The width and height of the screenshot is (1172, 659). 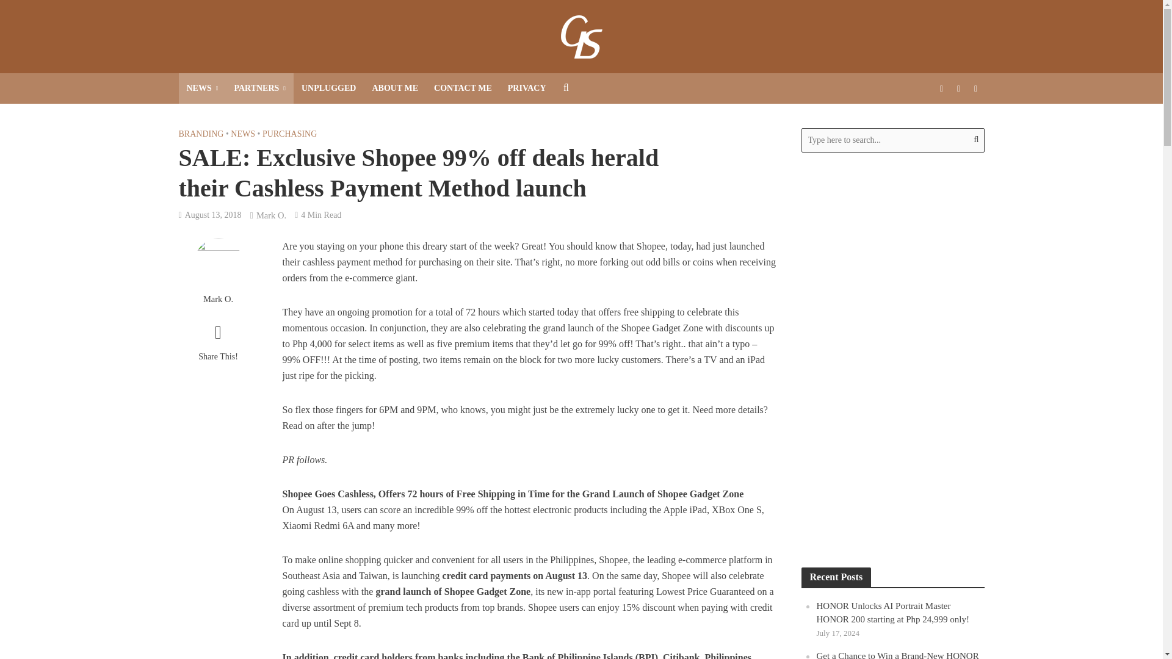 I want to click on Mark O., so click(x=217, y=299).